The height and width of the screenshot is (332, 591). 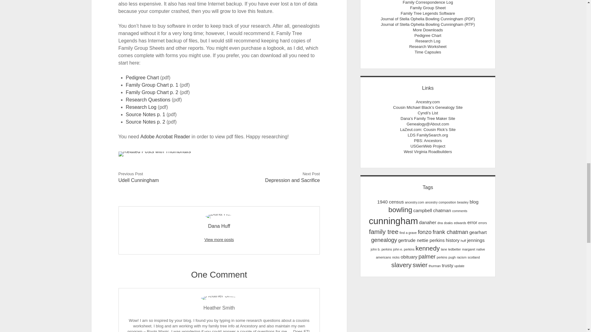 I want to click on Research Questions, so click(x=148, y=100).